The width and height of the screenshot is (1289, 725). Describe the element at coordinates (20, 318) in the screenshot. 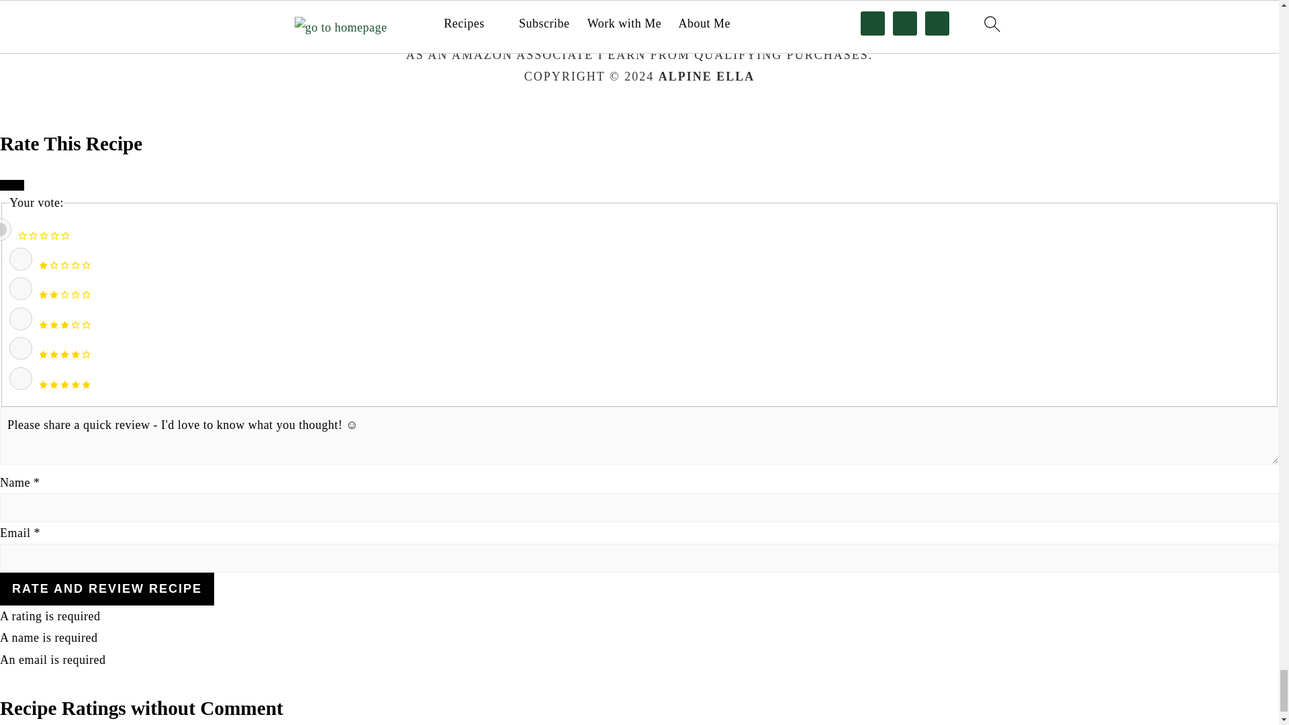

I see `3` at that location.